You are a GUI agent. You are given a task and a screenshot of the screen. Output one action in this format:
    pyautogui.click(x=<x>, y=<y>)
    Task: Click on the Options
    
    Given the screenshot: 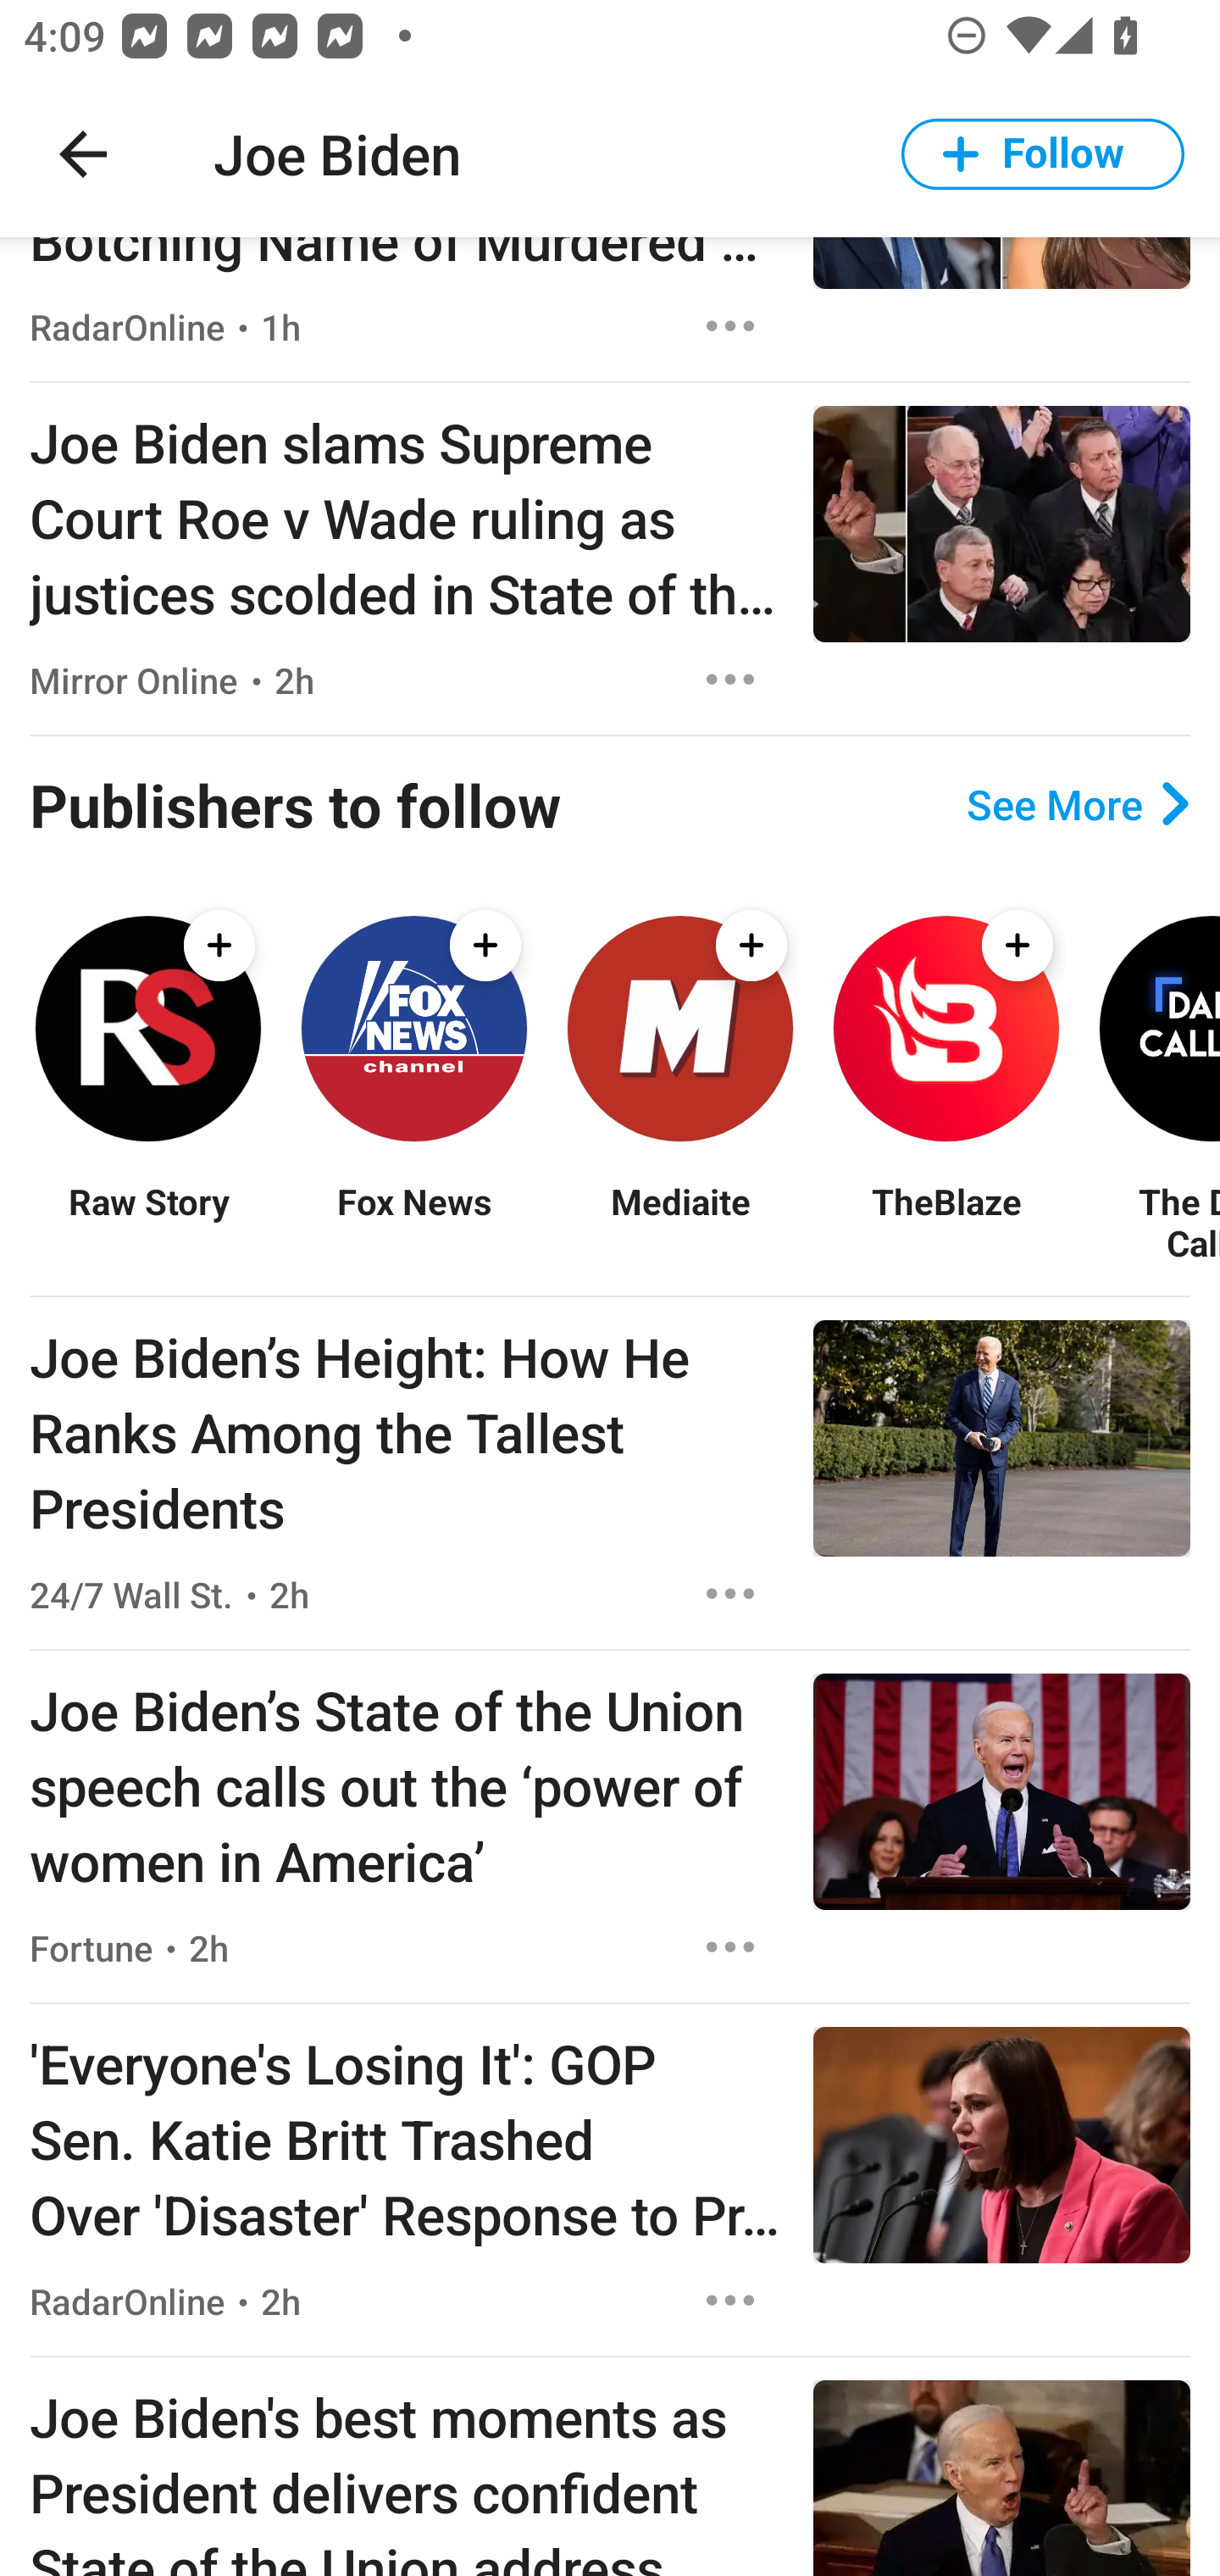 What is the action you would take?
    pyautogui.click(x=730, y=680)
    